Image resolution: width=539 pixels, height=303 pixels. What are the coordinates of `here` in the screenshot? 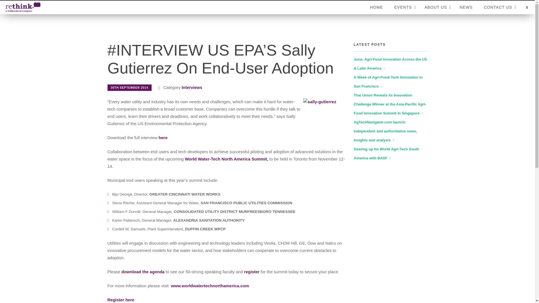 It's located at (163, 137).